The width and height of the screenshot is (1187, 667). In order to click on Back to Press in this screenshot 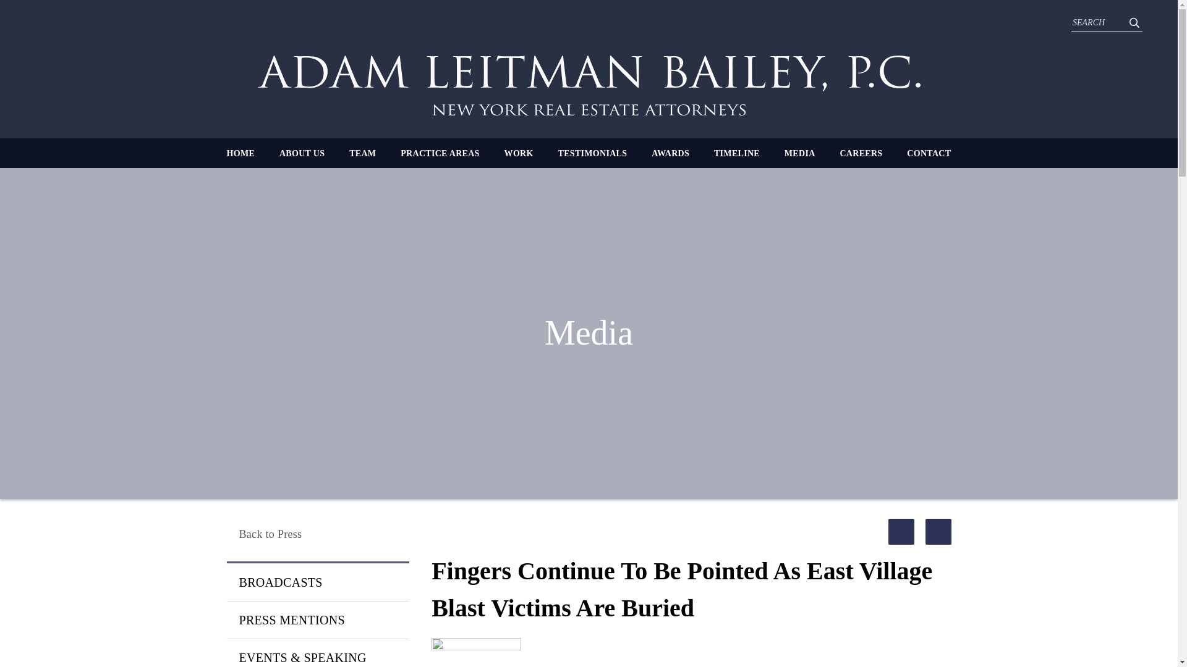, I will do `click(317, 534)`.